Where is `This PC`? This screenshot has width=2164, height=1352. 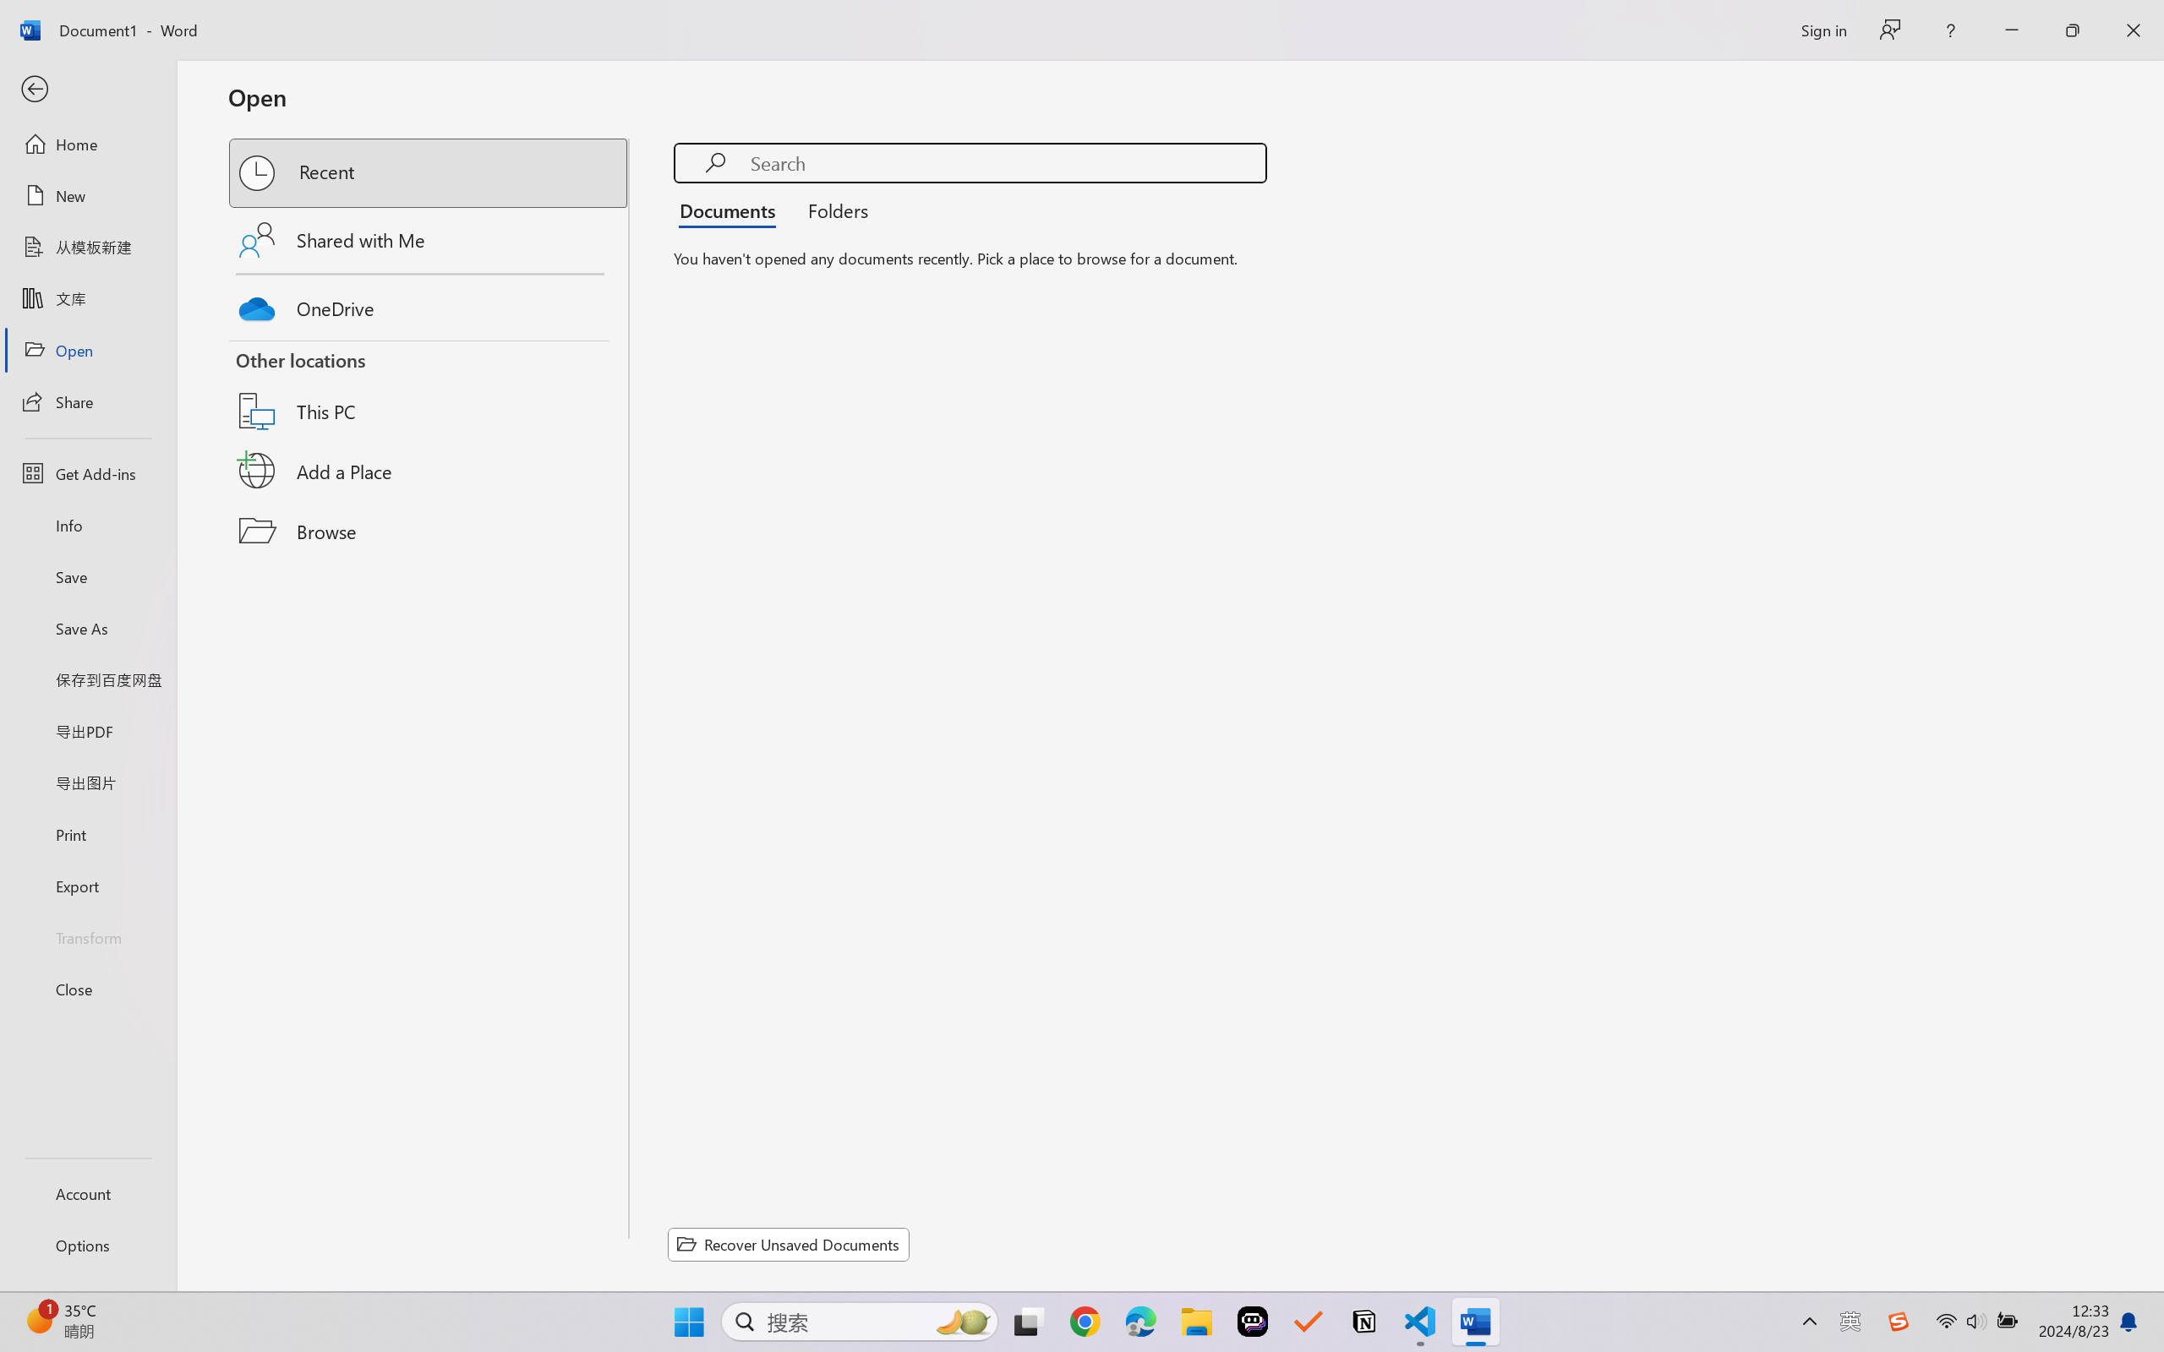
This PC is located at coordinates (429, 389).